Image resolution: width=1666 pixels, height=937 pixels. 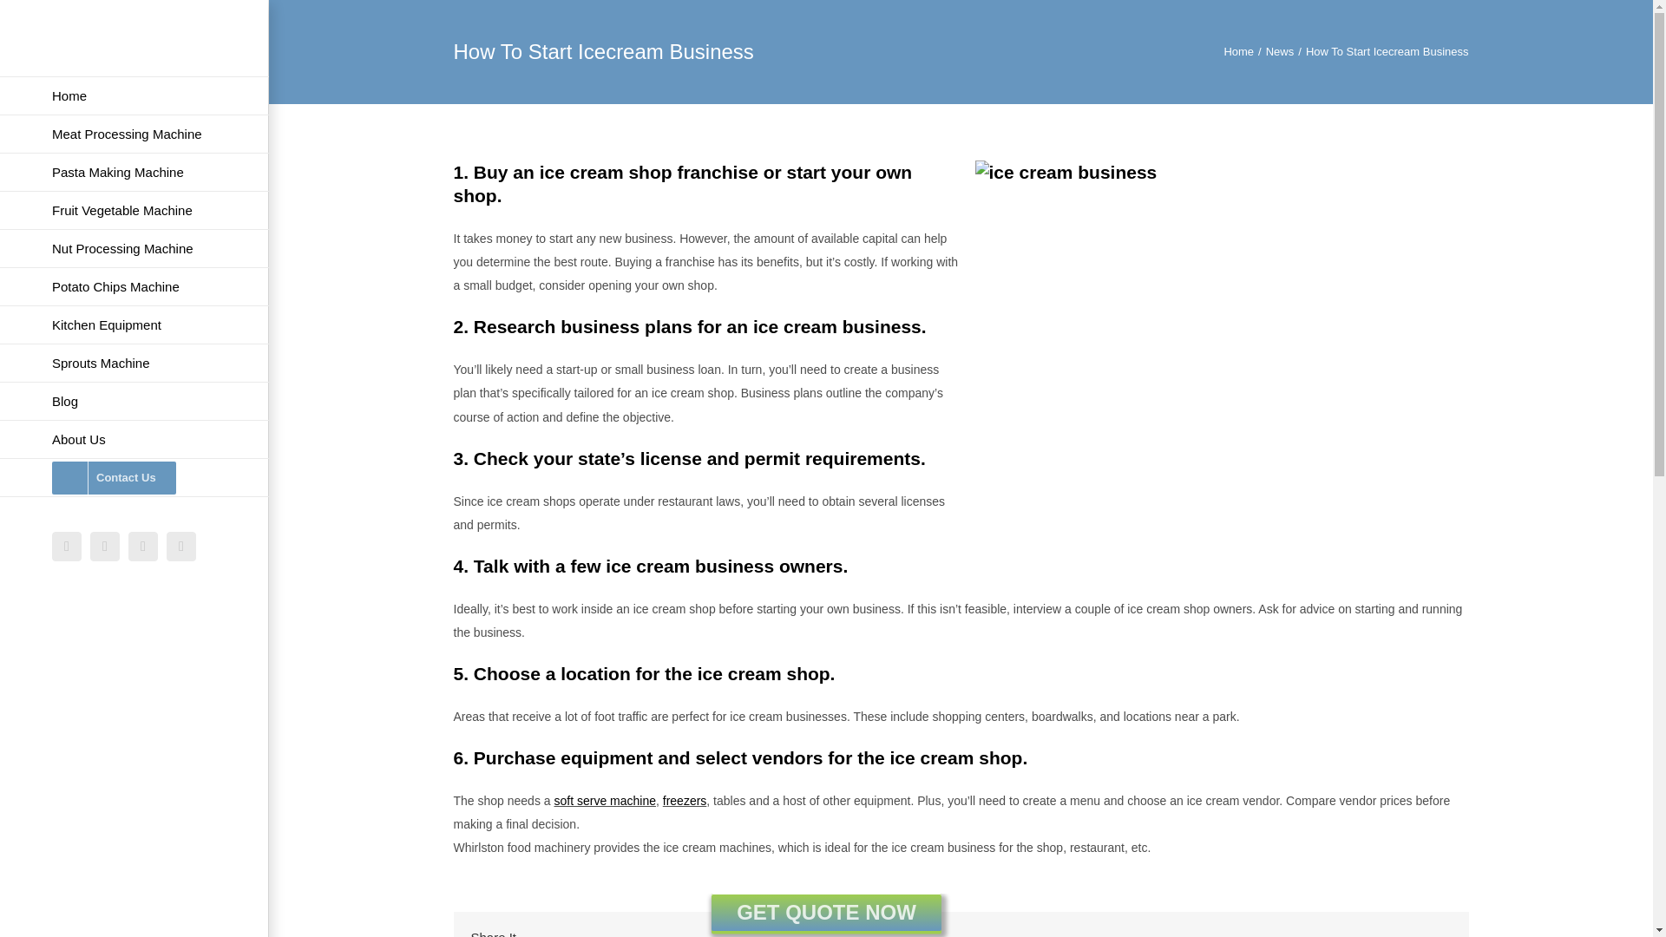 I want to click on Fruit Vegetable Machine, so click(x=134, y=210).